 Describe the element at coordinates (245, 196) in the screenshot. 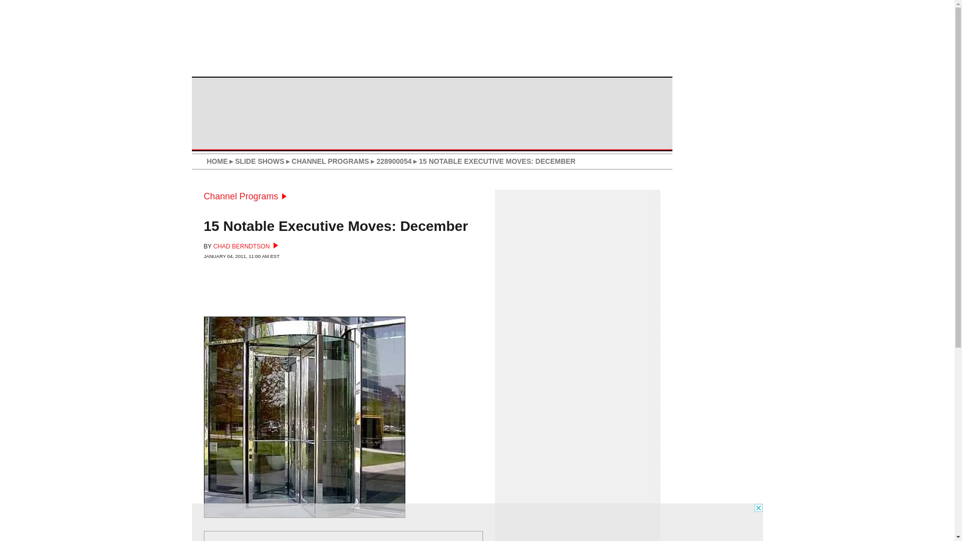

I see `Channel Programs` at that location.